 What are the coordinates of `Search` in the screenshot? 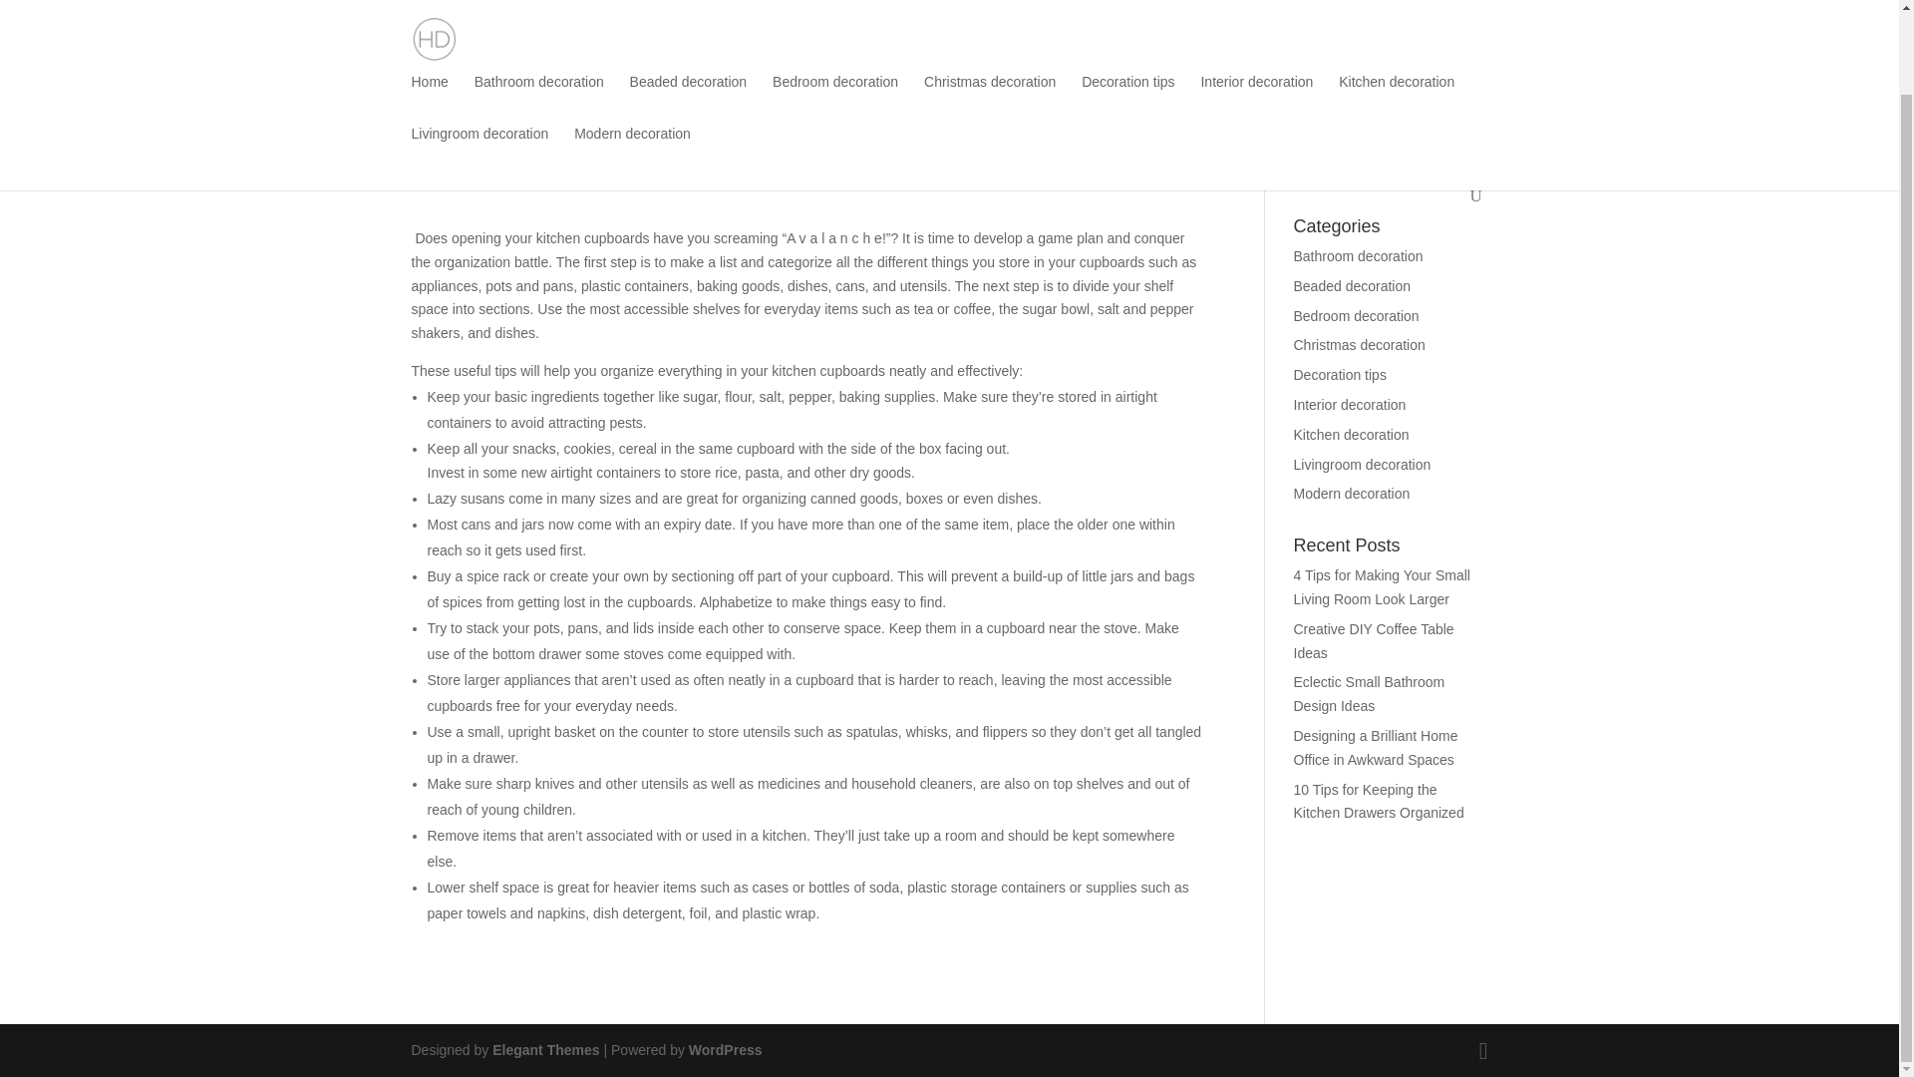 It's located at (1450, 173).